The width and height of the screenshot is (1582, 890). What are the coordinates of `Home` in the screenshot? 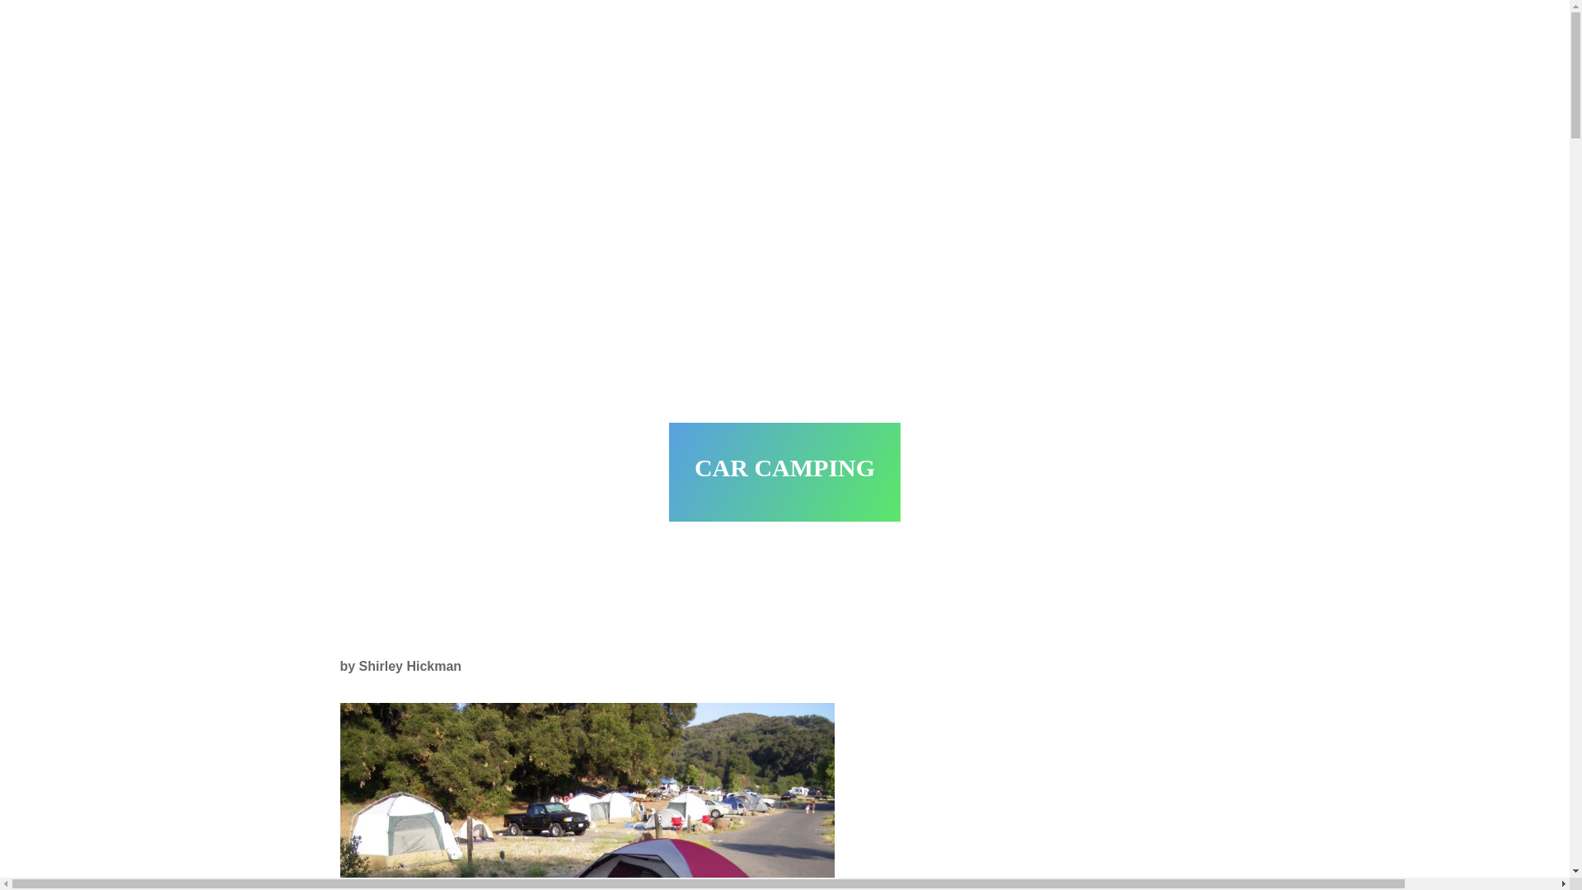 It's located at (339, 171).